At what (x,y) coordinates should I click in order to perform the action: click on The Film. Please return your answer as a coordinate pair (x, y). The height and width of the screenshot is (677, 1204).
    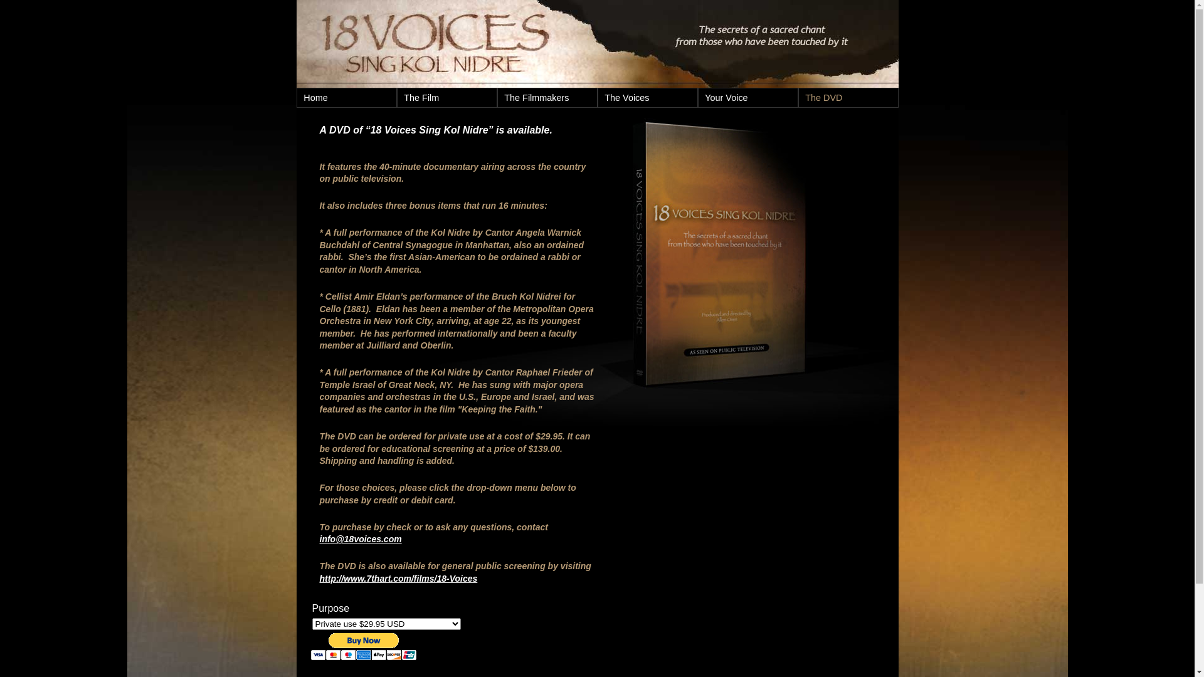
    Looking at the image, I should click on (447, 98).